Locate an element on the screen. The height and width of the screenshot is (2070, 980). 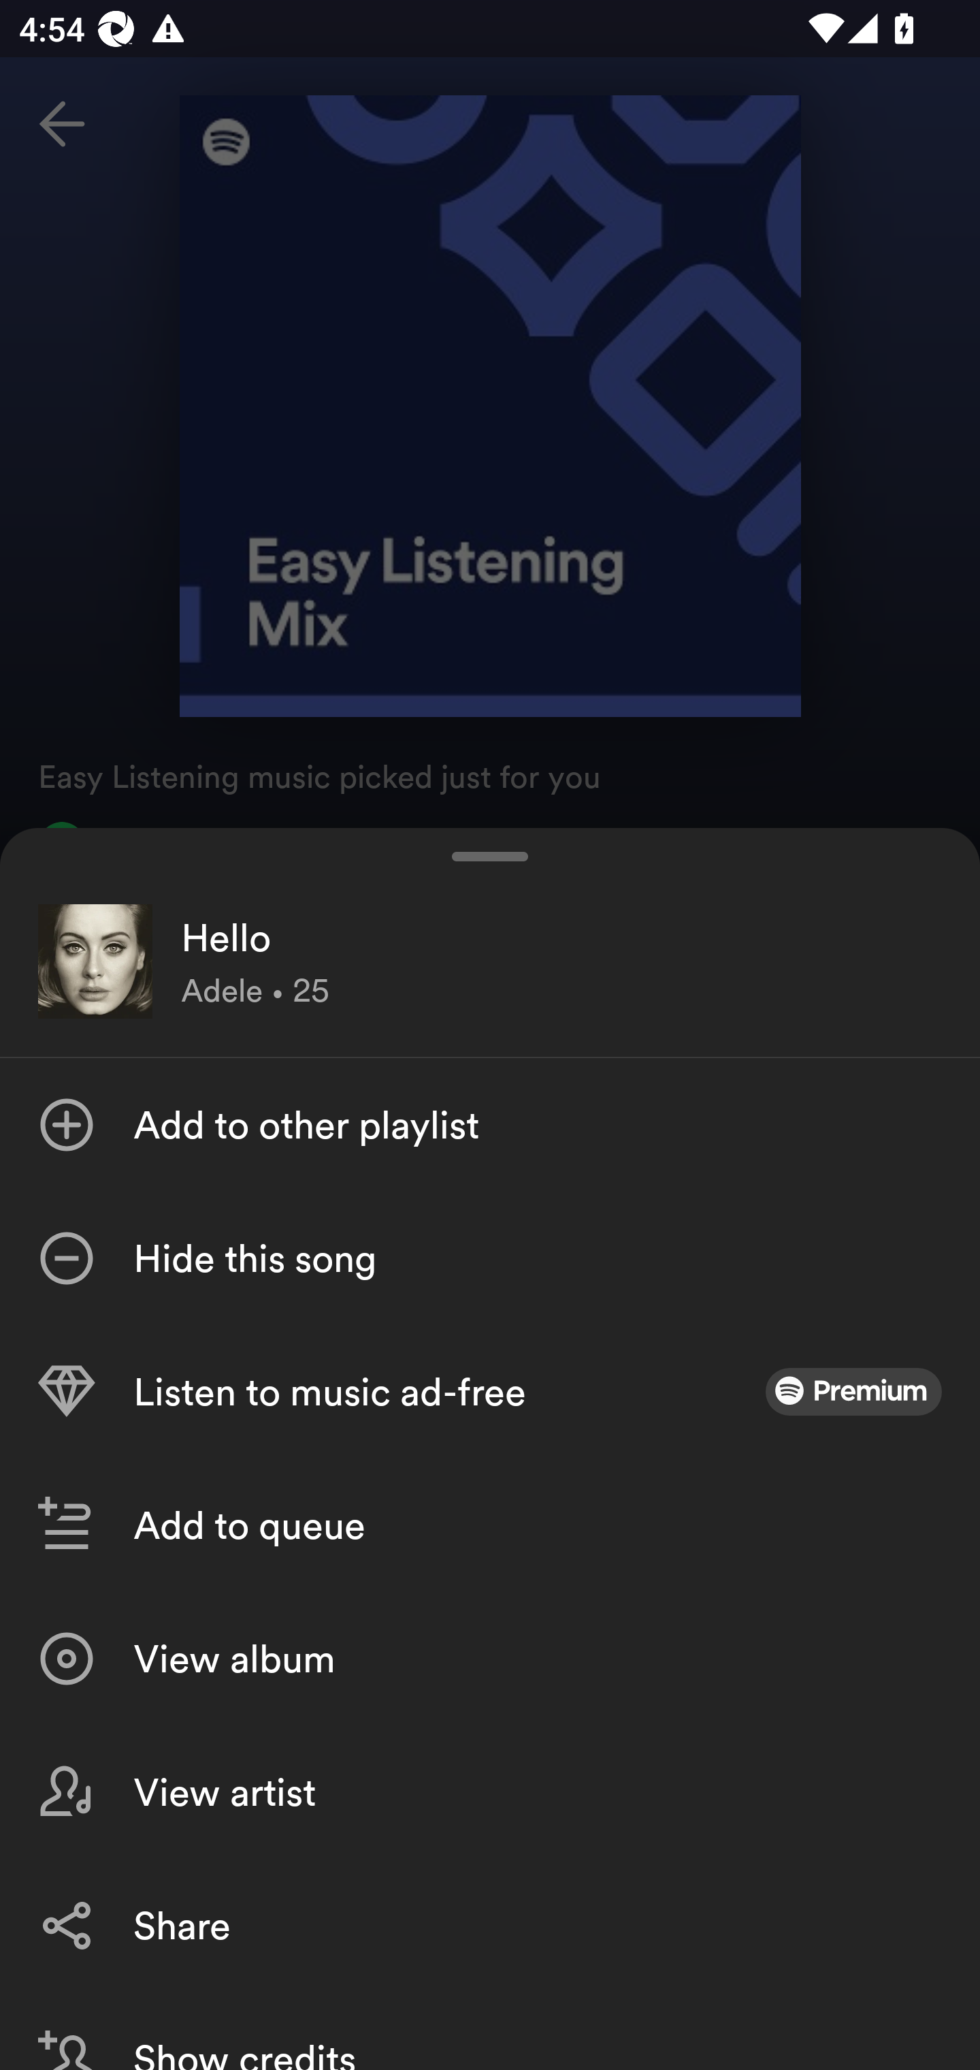
Listen to music ad-free is located at coordinates (490, 1392).